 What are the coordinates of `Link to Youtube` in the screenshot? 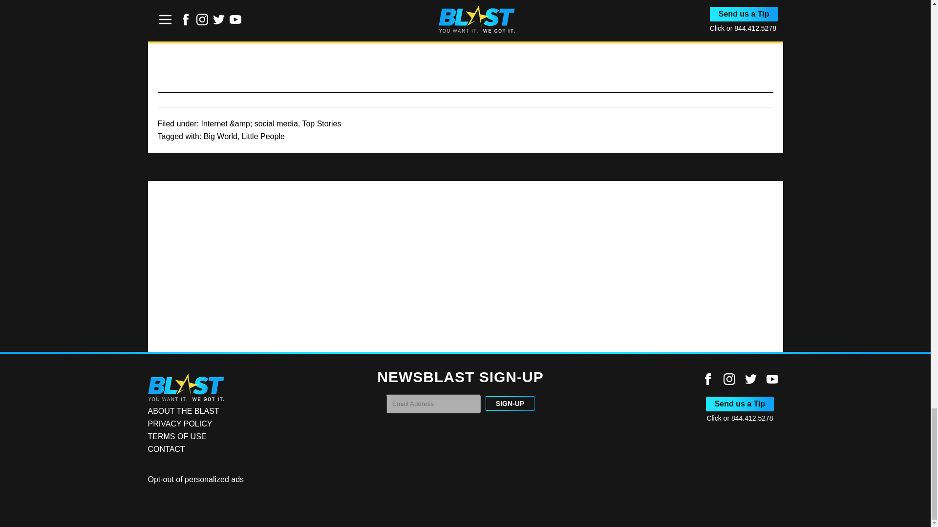 It's located at (772, 382).